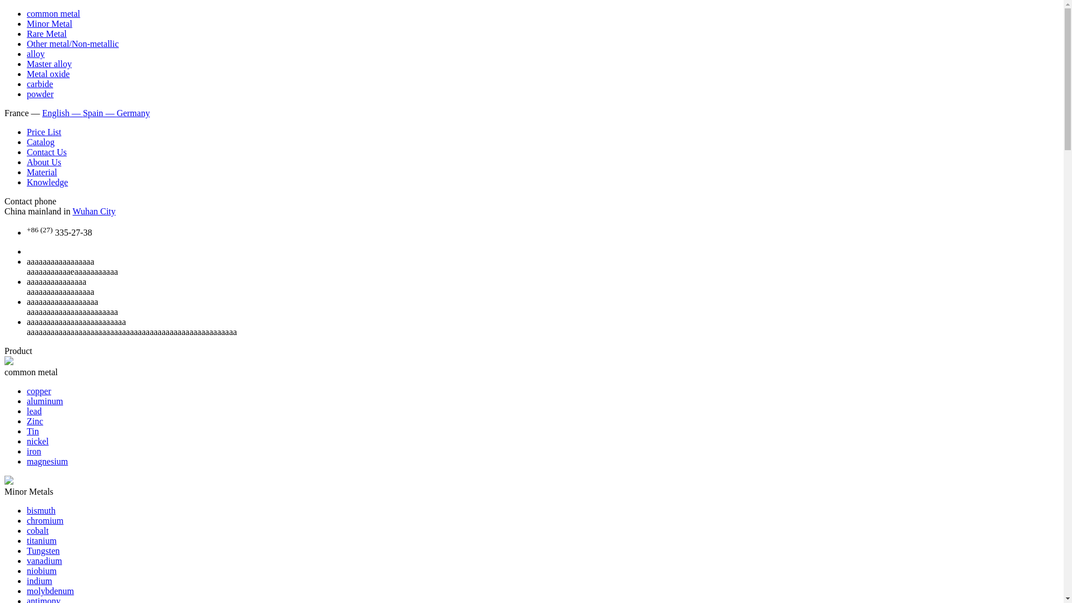 Image resolution: width=1072 pixels, height=603 pixels. Describe the element at coordinates (49, 64) in the screenshot. I see `Master alloy` at that location.